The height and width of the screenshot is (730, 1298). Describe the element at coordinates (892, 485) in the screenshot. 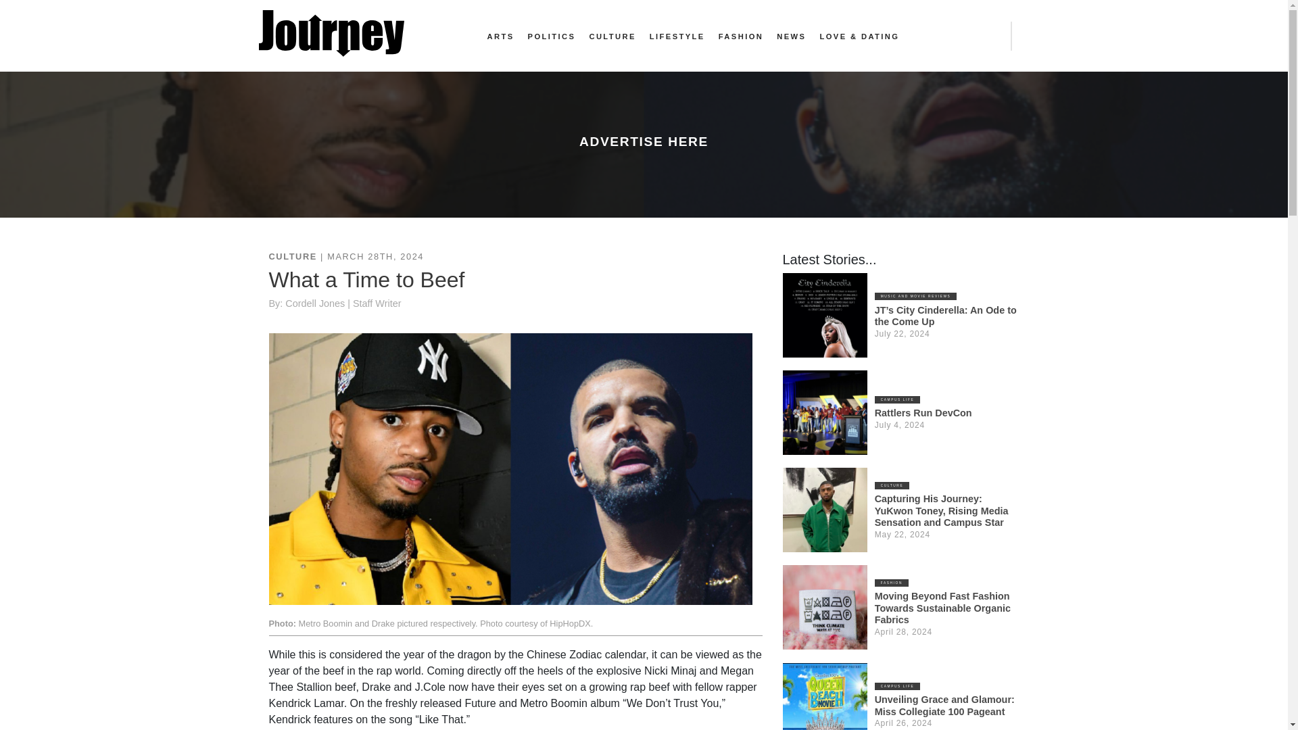

I see `CULTURE` at that location.